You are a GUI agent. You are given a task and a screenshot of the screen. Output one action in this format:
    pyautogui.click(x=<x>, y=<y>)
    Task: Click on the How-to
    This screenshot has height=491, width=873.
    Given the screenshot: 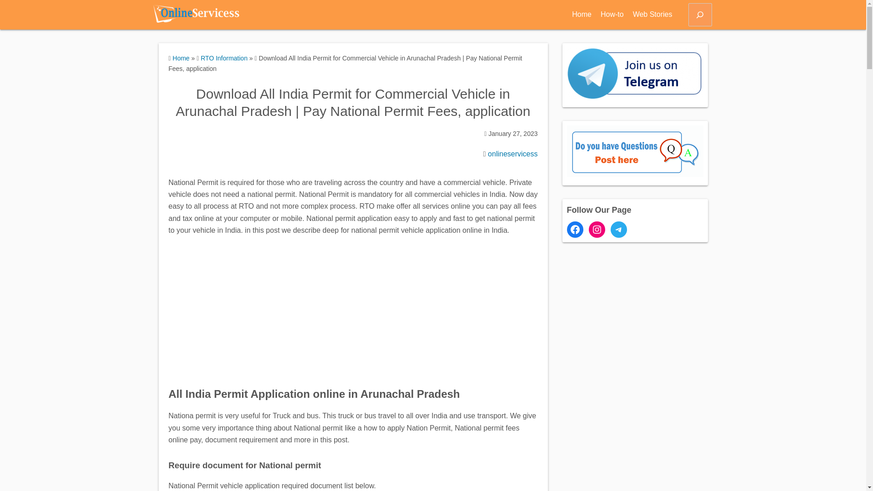 What is the action you would take?
    pyautogui.click(x=612, y=15)
    